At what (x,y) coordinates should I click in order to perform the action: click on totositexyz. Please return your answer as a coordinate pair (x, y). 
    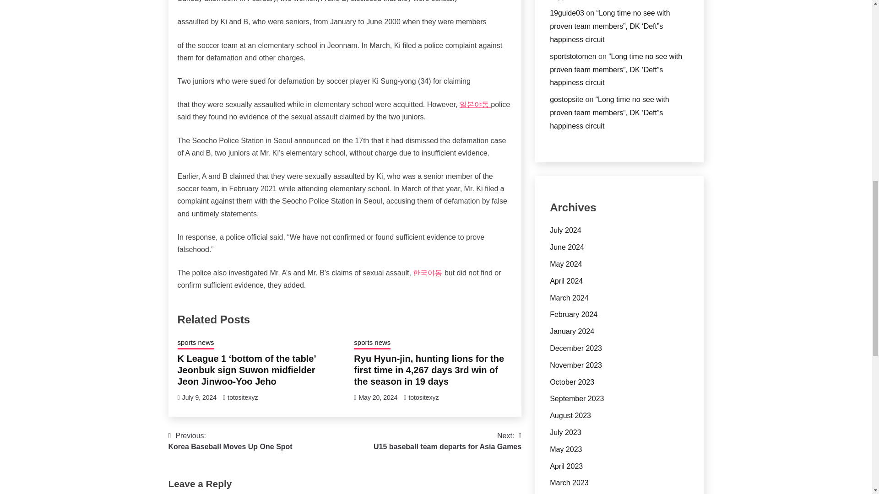
    Looking at the image, I should click on (231, 441).